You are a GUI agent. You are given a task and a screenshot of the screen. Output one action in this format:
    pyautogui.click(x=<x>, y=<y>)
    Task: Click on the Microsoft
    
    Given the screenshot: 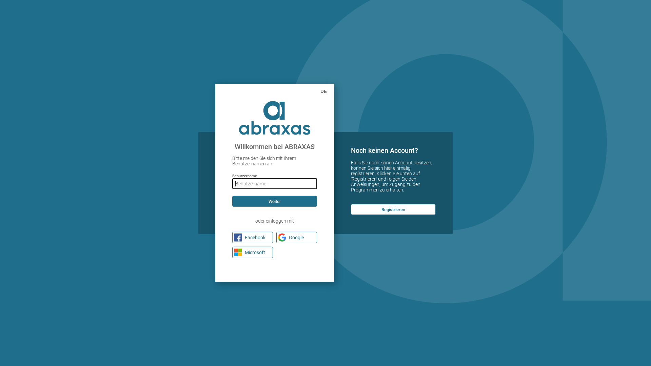 What is the action you would take?
    pyautogui.click(x=253, y=252)
    